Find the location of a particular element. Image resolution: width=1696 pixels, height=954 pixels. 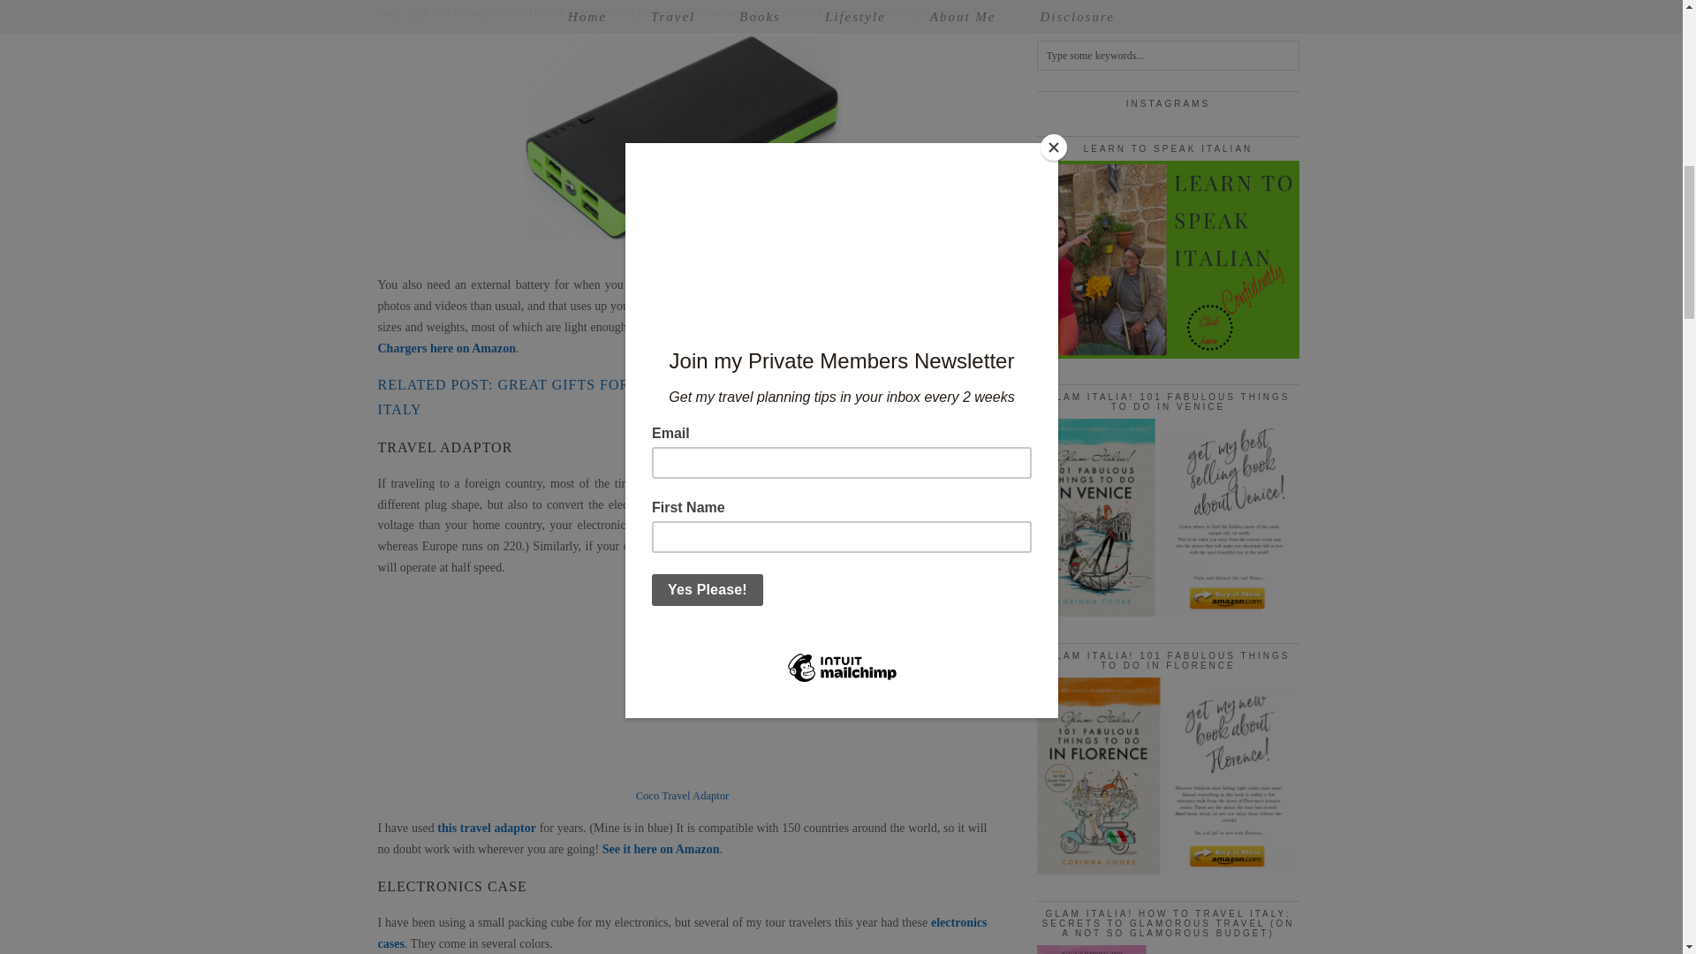

electronics cases is located at coordinates (682, 933).